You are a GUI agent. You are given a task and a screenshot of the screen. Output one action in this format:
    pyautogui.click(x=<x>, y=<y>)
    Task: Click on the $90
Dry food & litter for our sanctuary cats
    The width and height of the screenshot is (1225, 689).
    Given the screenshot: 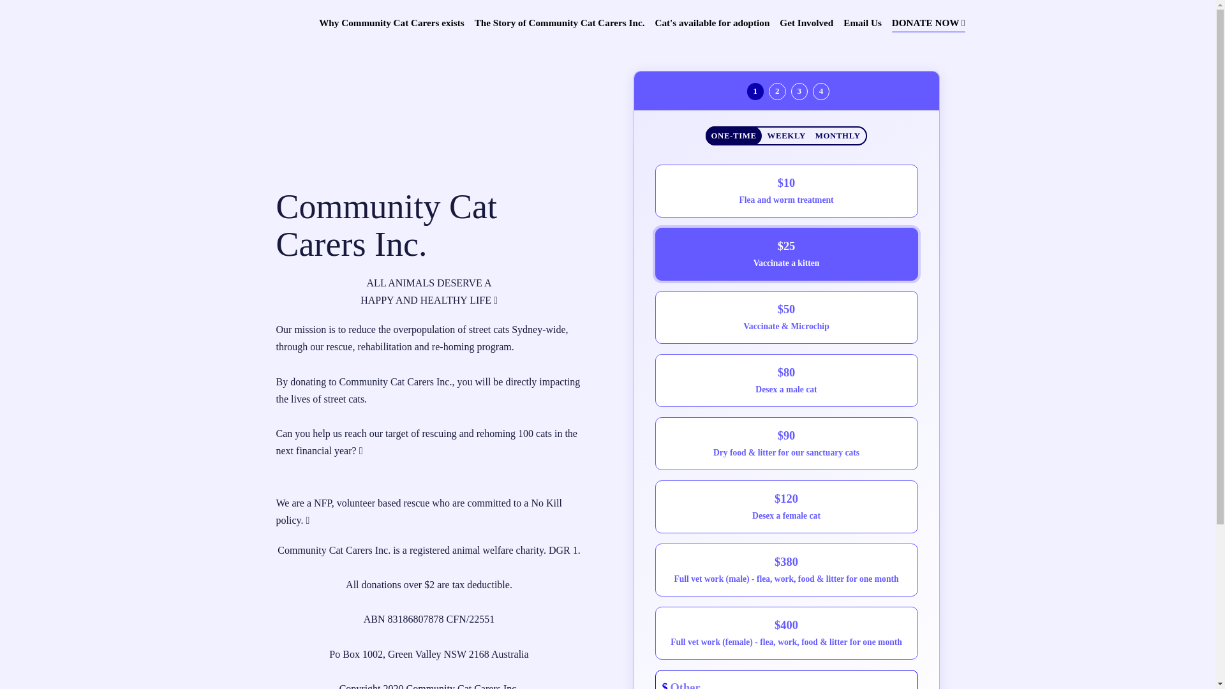 What is the action you would take?
    pyautogui.click(x=786, y=444)
    